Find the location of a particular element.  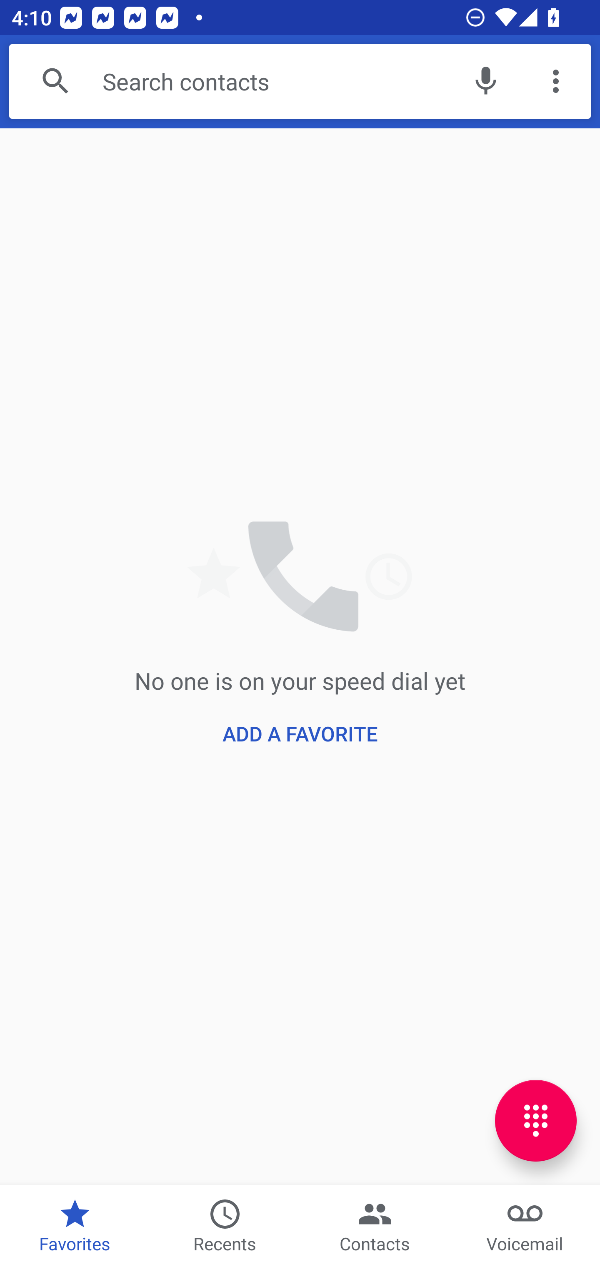

Favorites is located at coordinates (75, 1226).